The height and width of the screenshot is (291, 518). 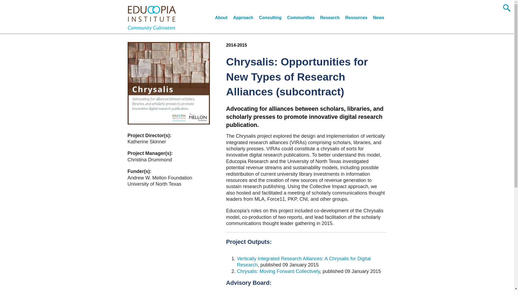 I want to click on About, so click(x=221, y=18).